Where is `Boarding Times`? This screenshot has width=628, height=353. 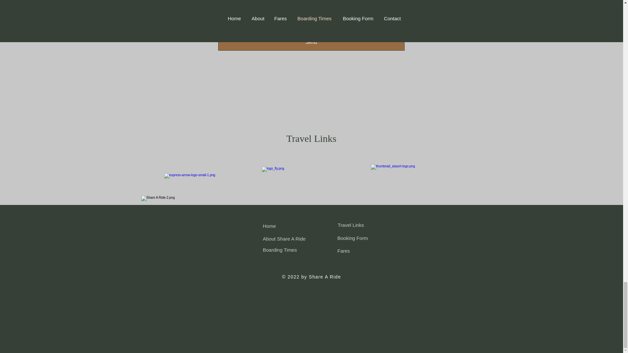 Boarding Times is located at coordinates (280, 250).